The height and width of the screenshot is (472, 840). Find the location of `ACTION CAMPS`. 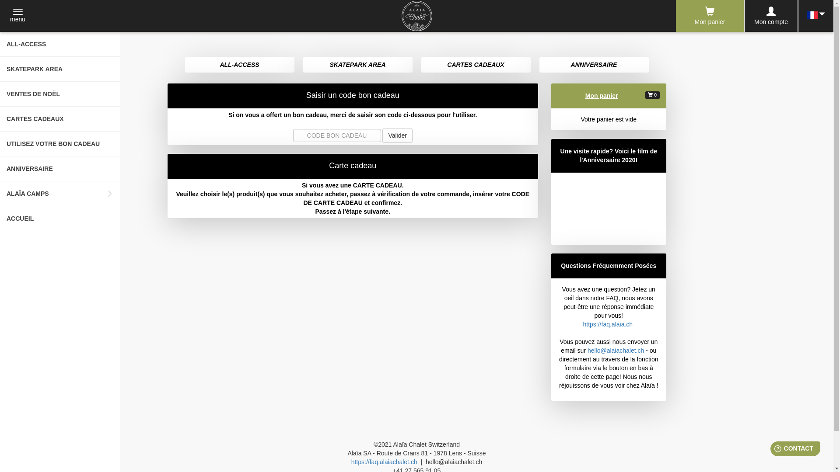

ACTION CAMPS is located at coordinates (189, 89).